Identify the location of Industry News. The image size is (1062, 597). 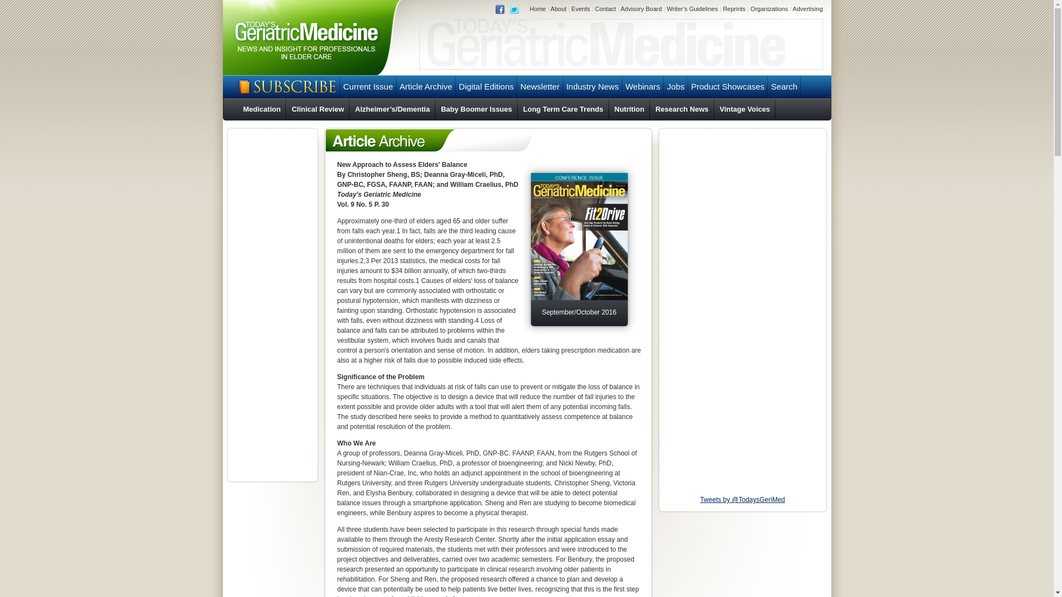
(592, 86).